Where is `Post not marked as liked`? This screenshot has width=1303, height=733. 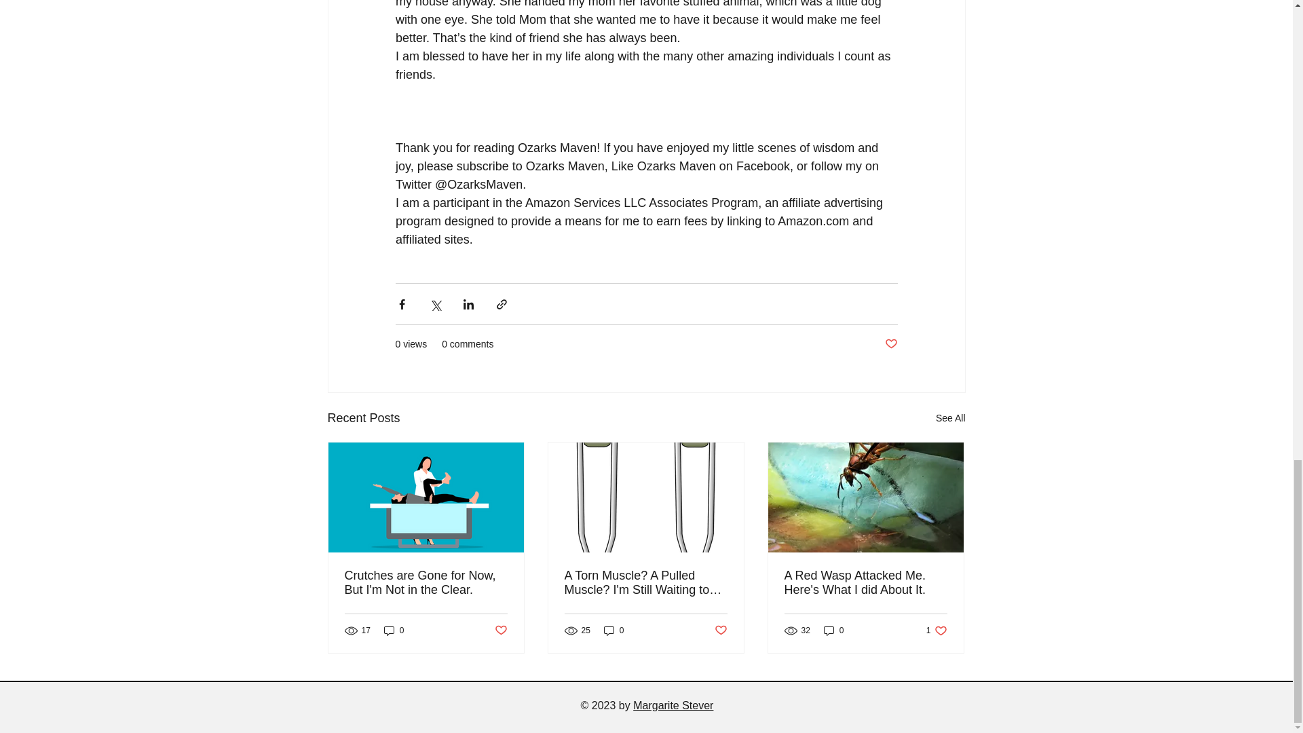
Post not marked as liked is located at coordinates (394, 630).